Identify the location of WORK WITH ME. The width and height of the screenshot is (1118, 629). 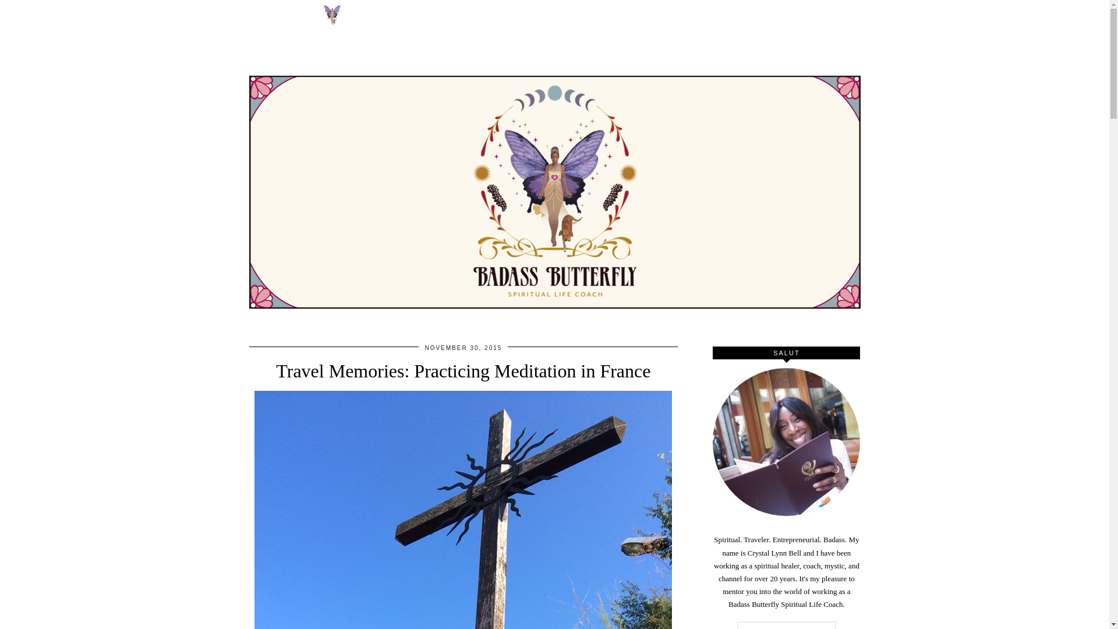
(437, 13).